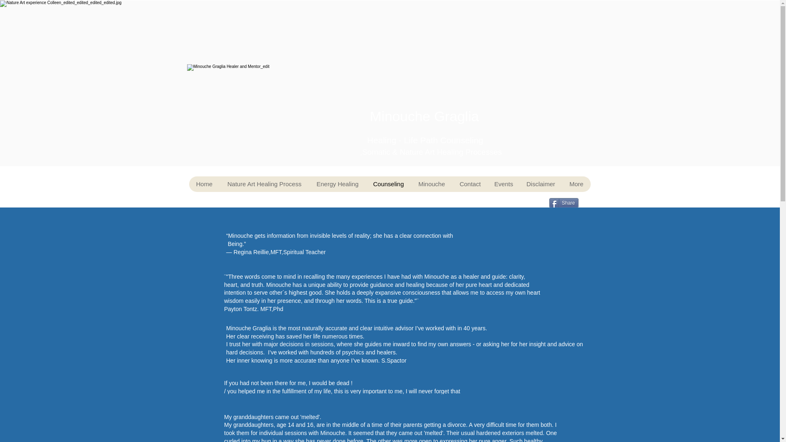 The width and height of the screenshot is (786, 442). What do you see at coordinates (431, 184) in the screenshot?
I see `Minouche` at bounding box center [431, 184].